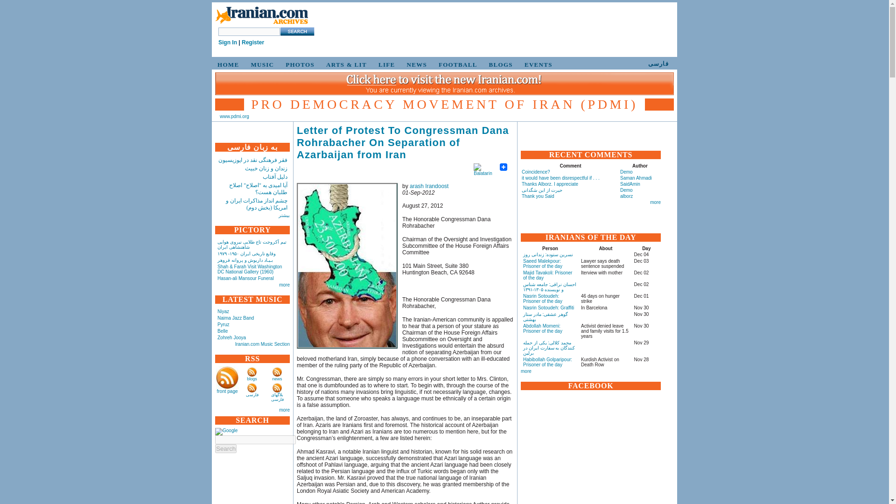 The image size is (896, 504). I want to click on www.pdmi.org, so click(234, 116).